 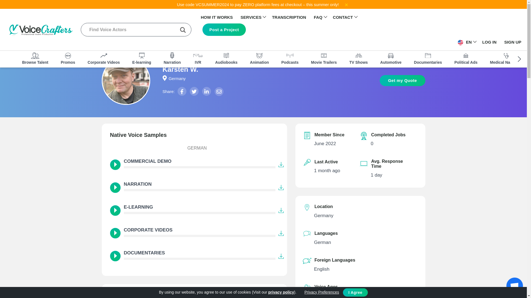 What do you see at coordinates (322, 292) in the screenshot?
I see `Privacy Preferences` at bounding box center [322, 292].